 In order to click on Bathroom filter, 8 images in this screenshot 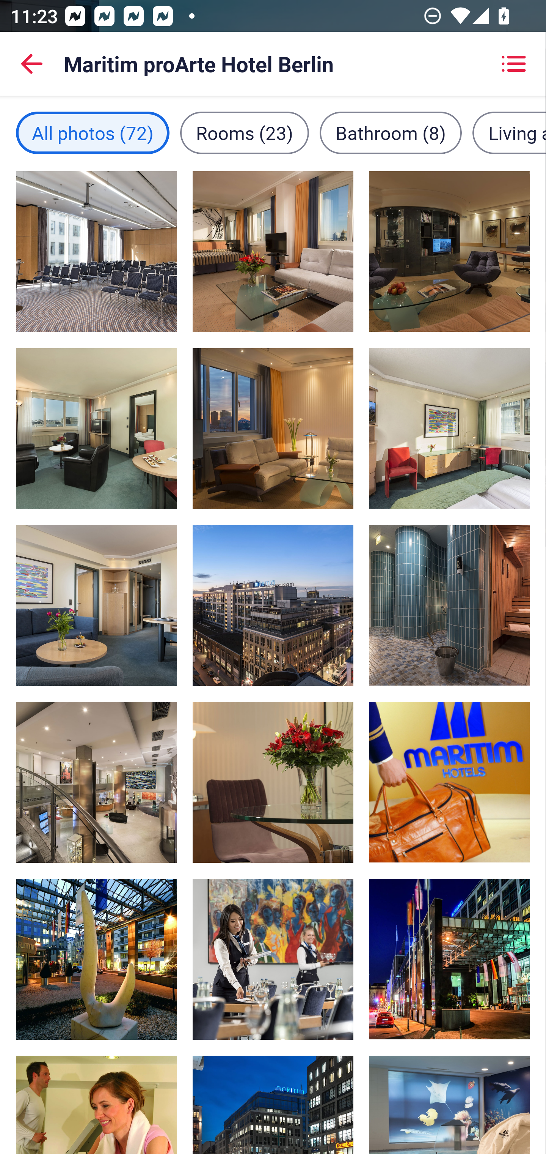, I will do `click(391, 133)`.